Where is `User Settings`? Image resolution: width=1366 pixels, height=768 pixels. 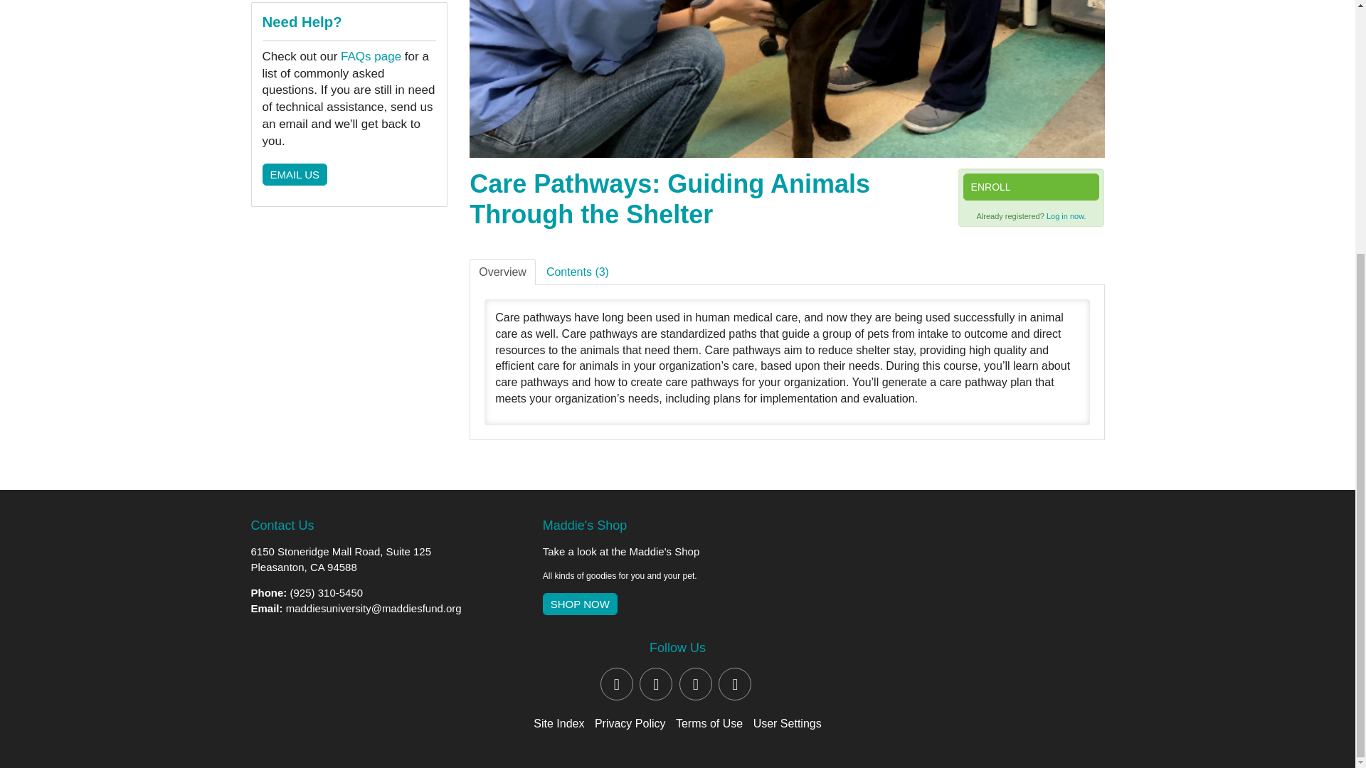
User Settings is located at coordinates (788, 723).